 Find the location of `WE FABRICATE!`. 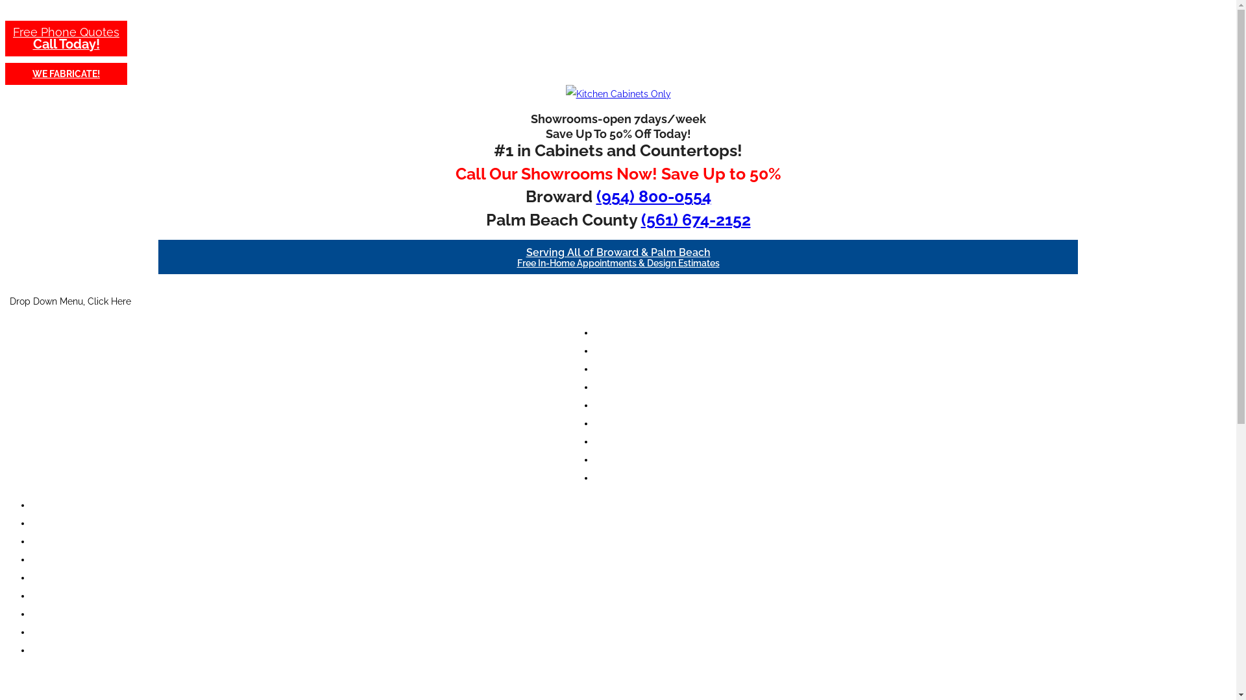

WE FABRICATE! is located at coordinates (66, 74).